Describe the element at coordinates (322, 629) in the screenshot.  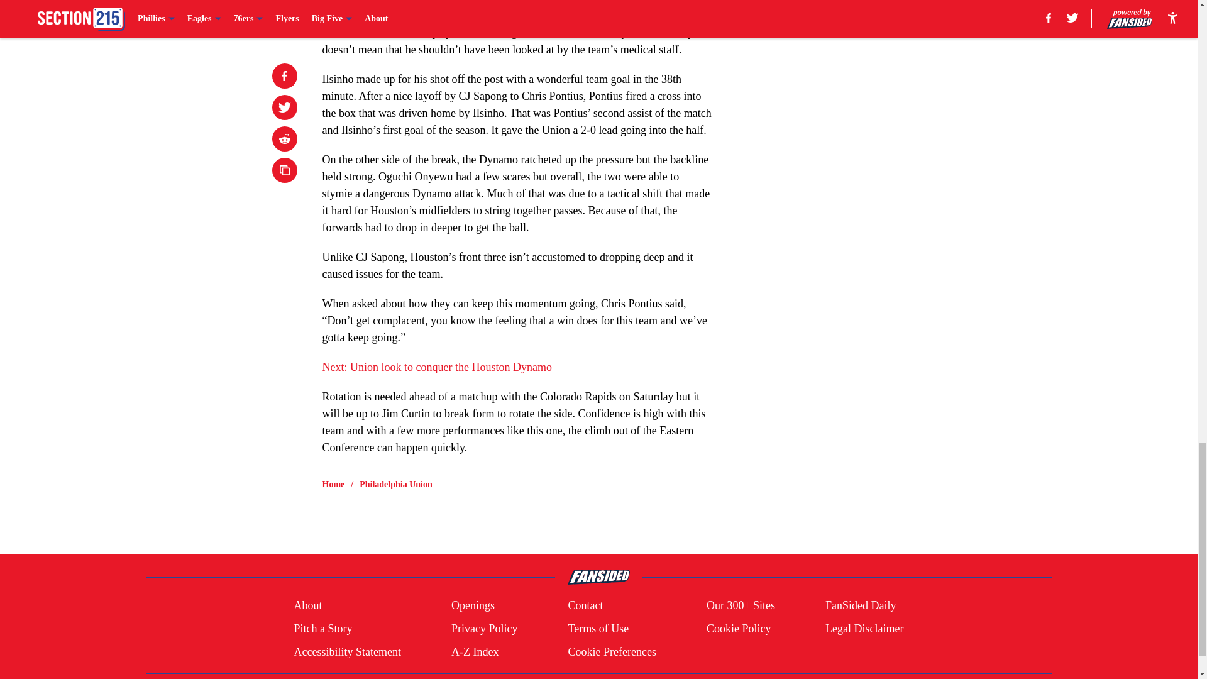
I see `Pitch a Story` at that location.